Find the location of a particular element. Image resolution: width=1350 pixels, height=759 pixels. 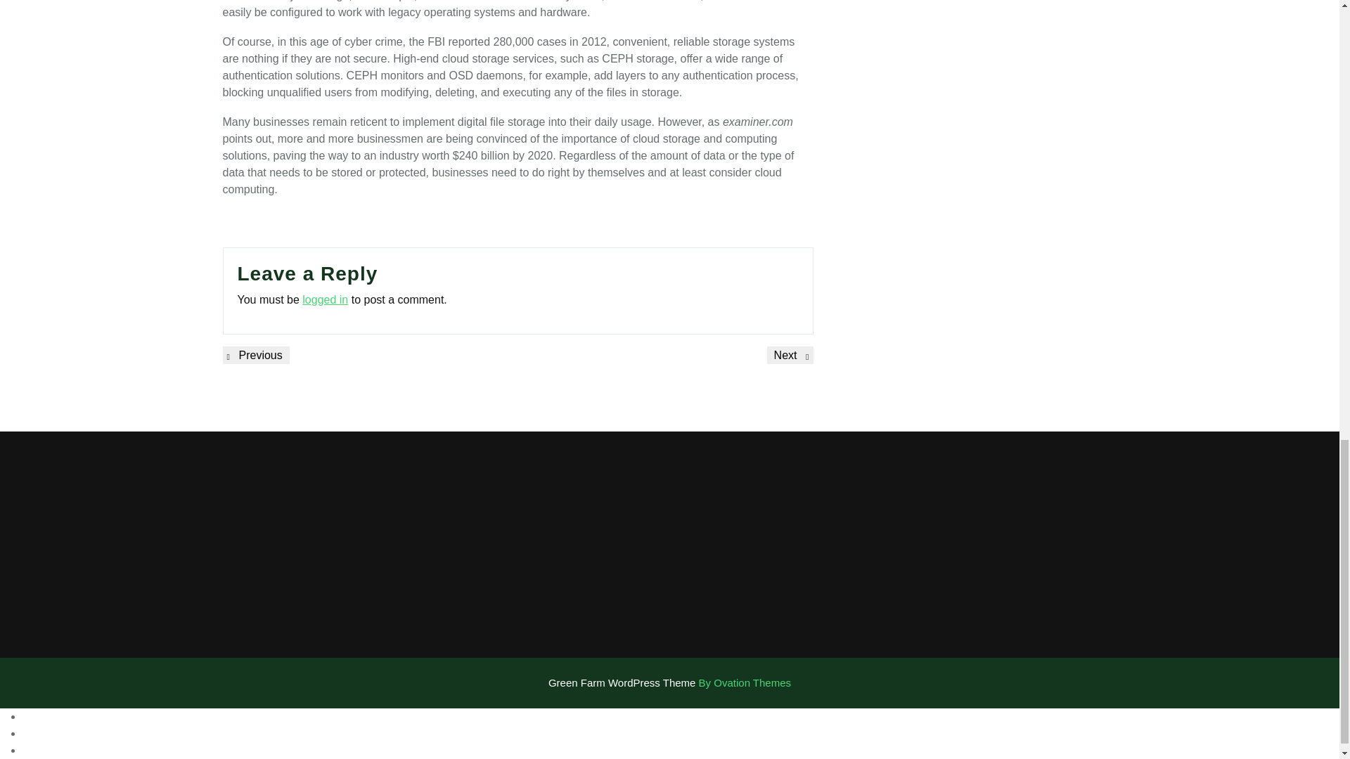

logged in is located at coordinates (790, 355).